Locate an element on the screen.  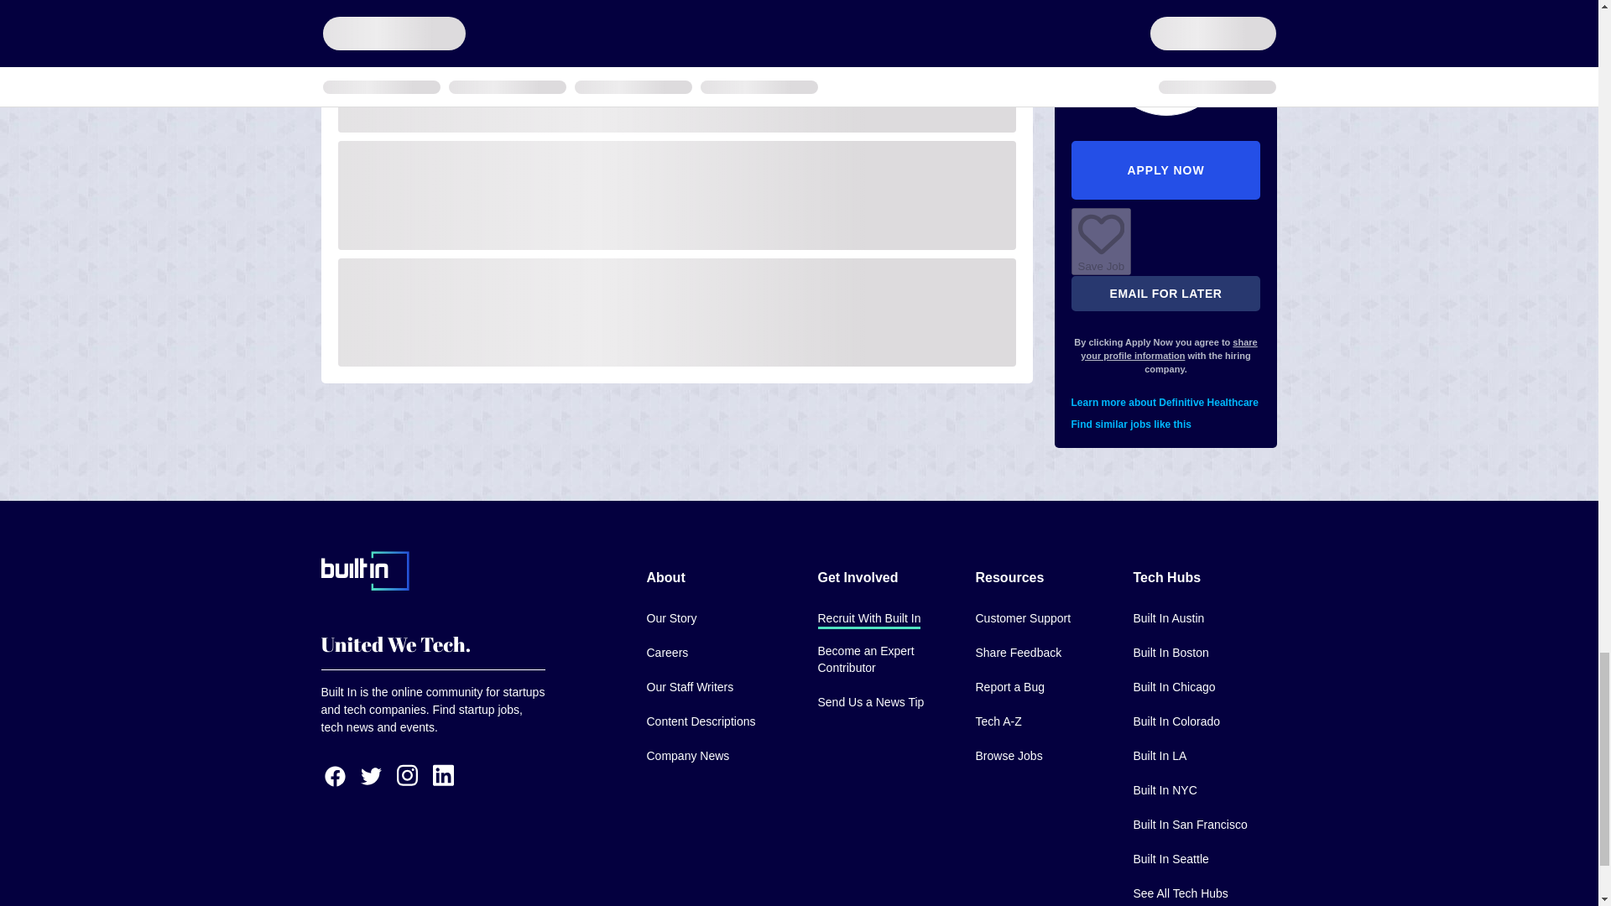
Become an Expert Contributor is located at coordinates (883, 659).